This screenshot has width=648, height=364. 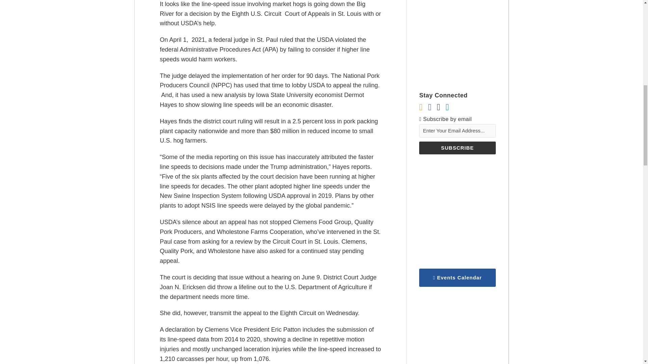 I want to click on RSS, so click(x=421, y=107).